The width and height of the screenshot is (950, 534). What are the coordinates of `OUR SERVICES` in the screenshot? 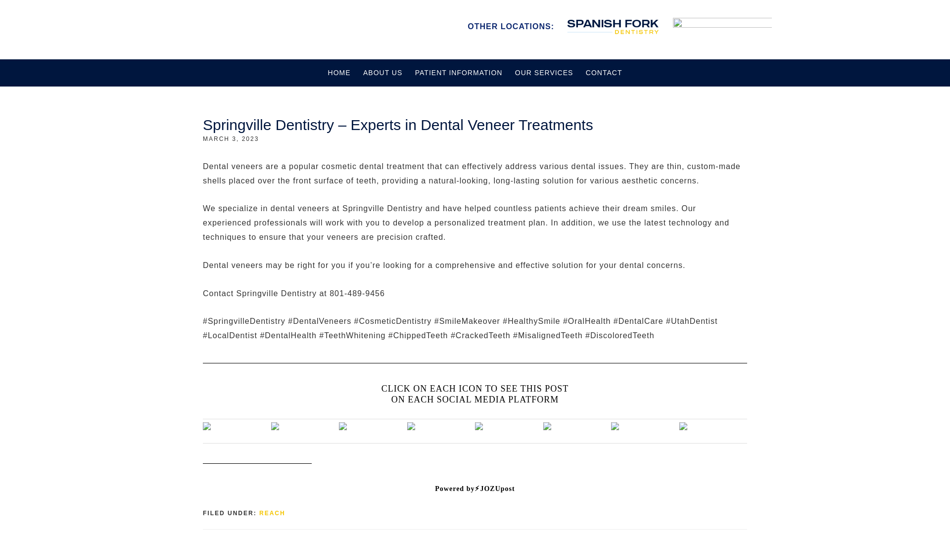 It's located at (544, 72).